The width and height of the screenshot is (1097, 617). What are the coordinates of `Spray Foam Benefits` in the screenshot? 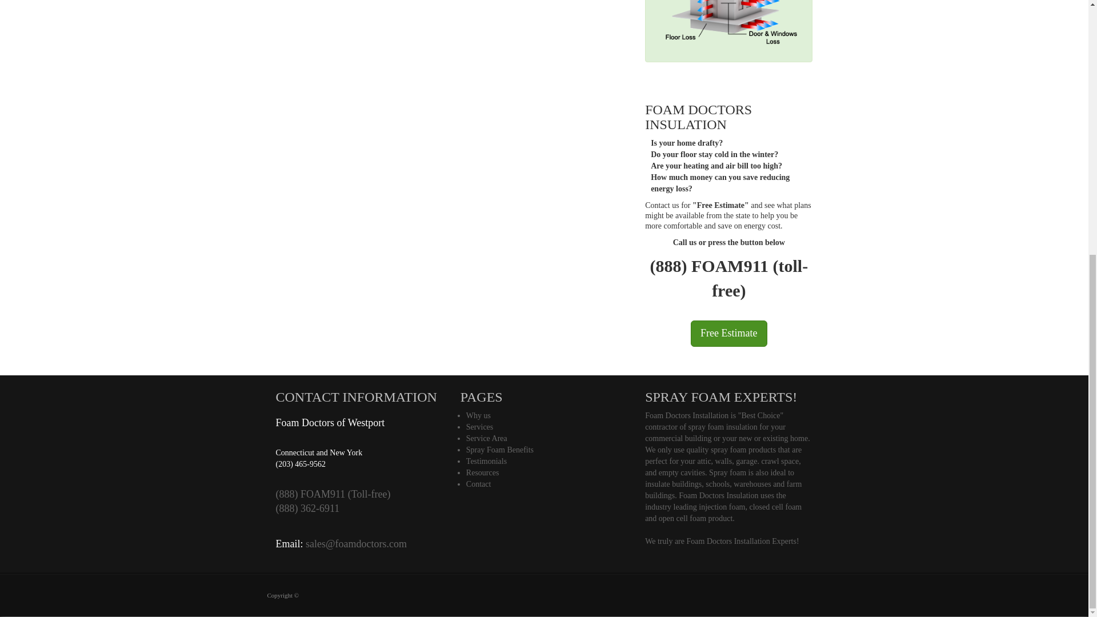 It's located at (499, 449).